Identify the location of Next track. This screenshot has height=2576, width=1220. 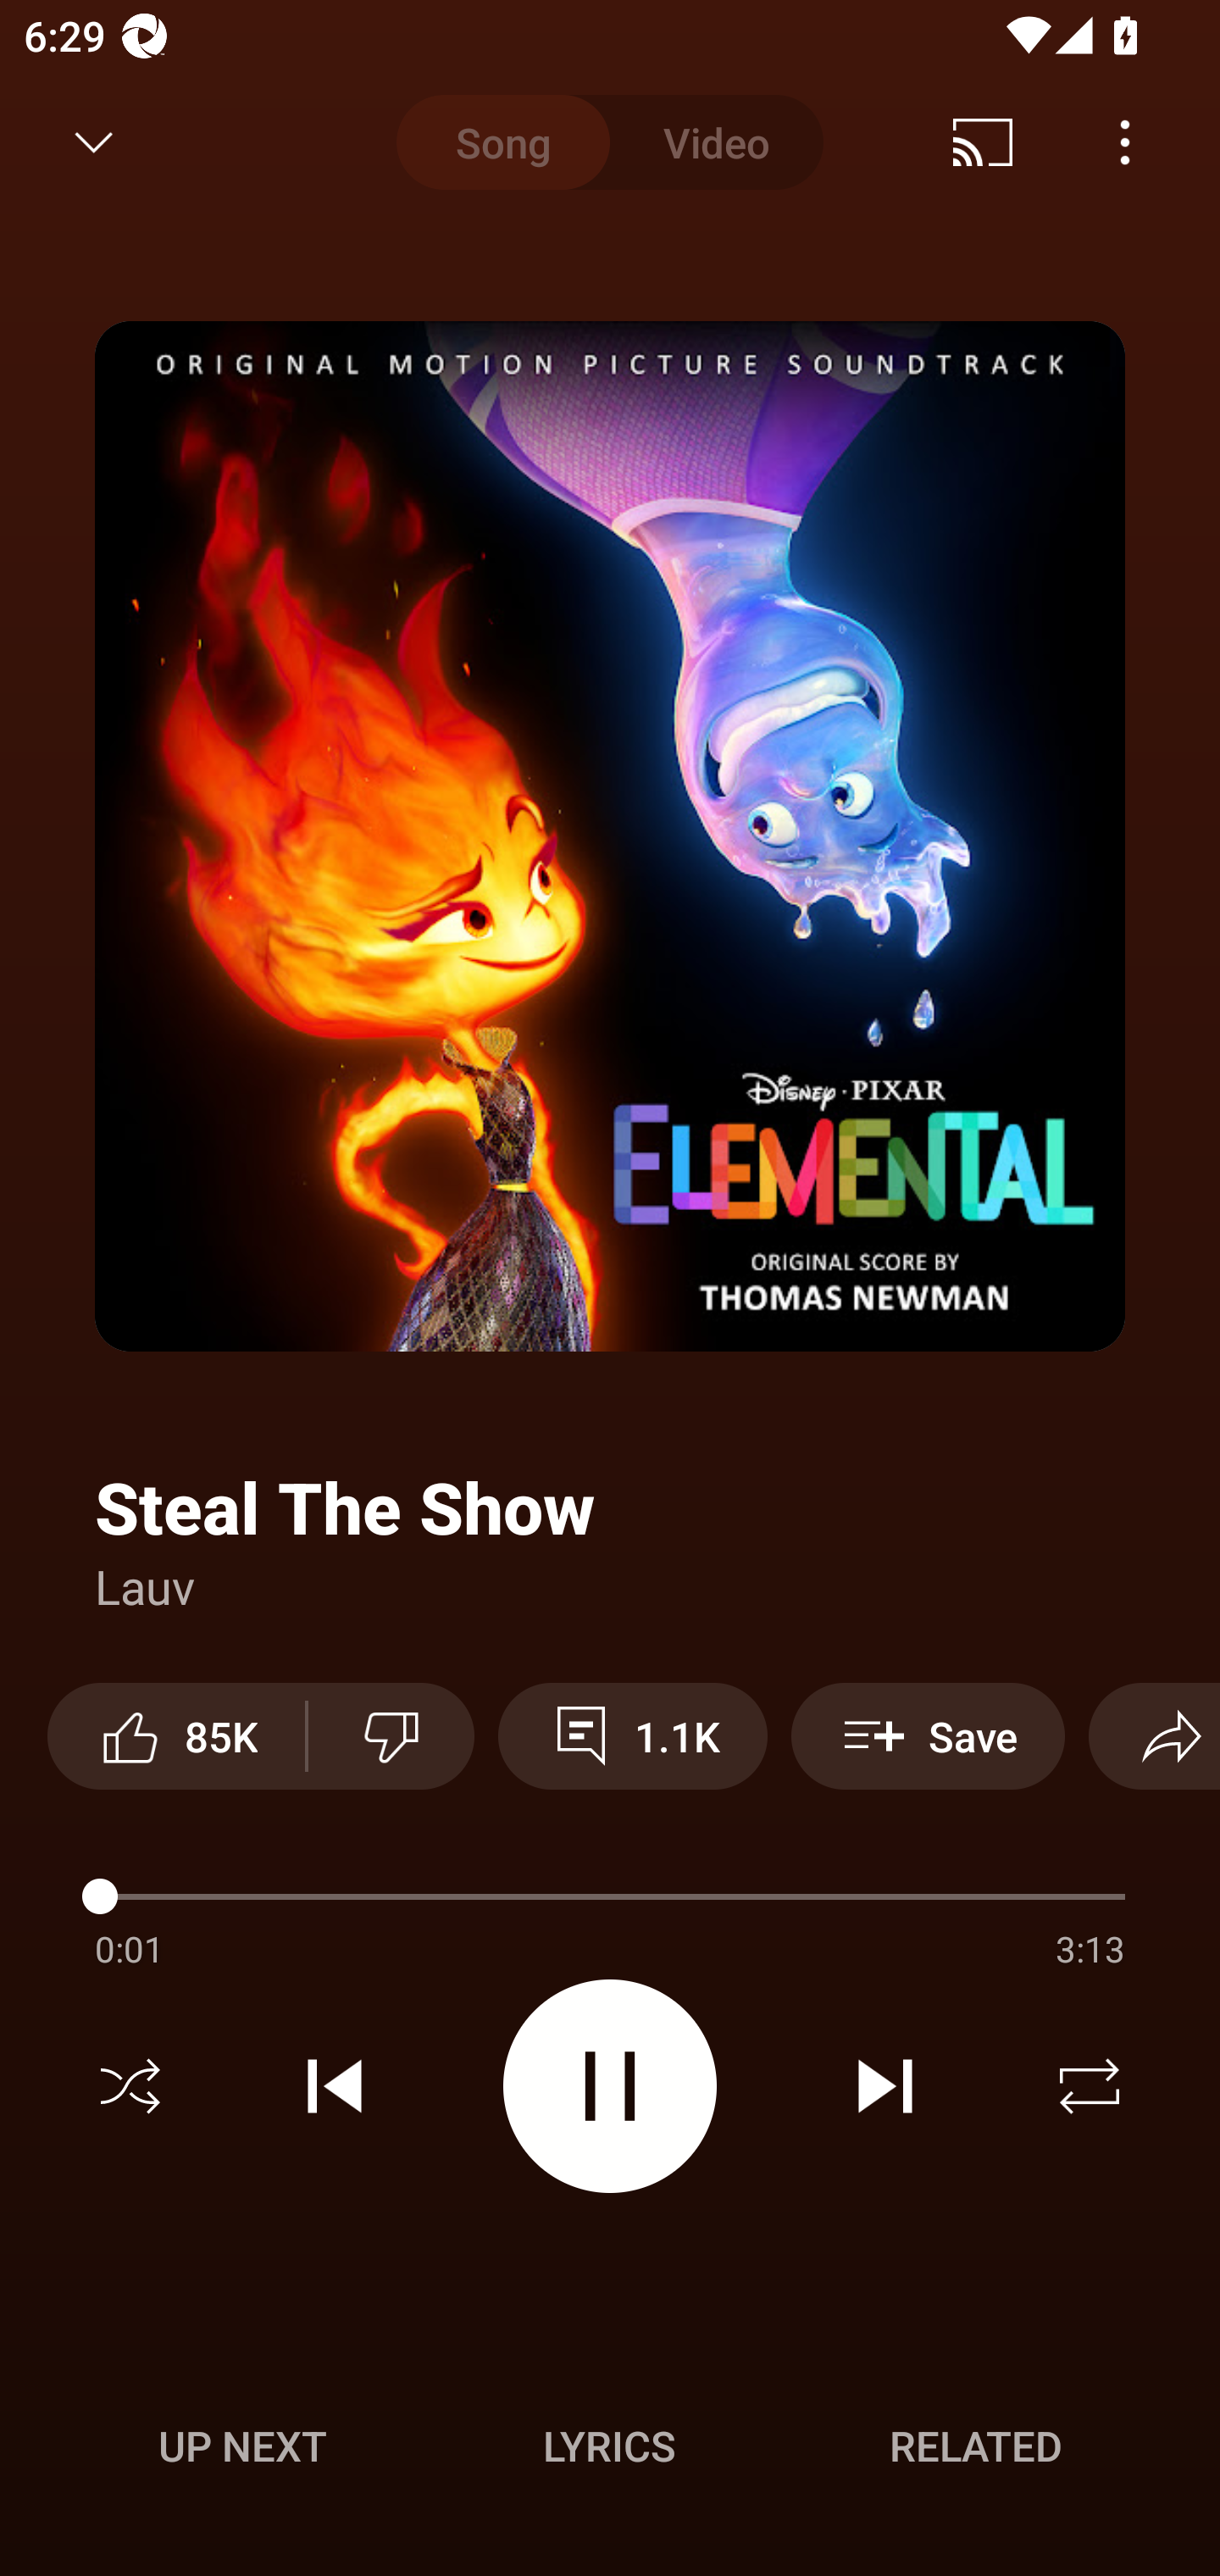
(884, 2086).